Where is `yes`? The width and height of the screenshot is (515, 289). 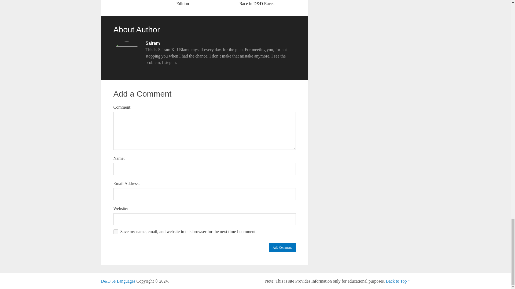
yes is located at coordinates (115, 232).